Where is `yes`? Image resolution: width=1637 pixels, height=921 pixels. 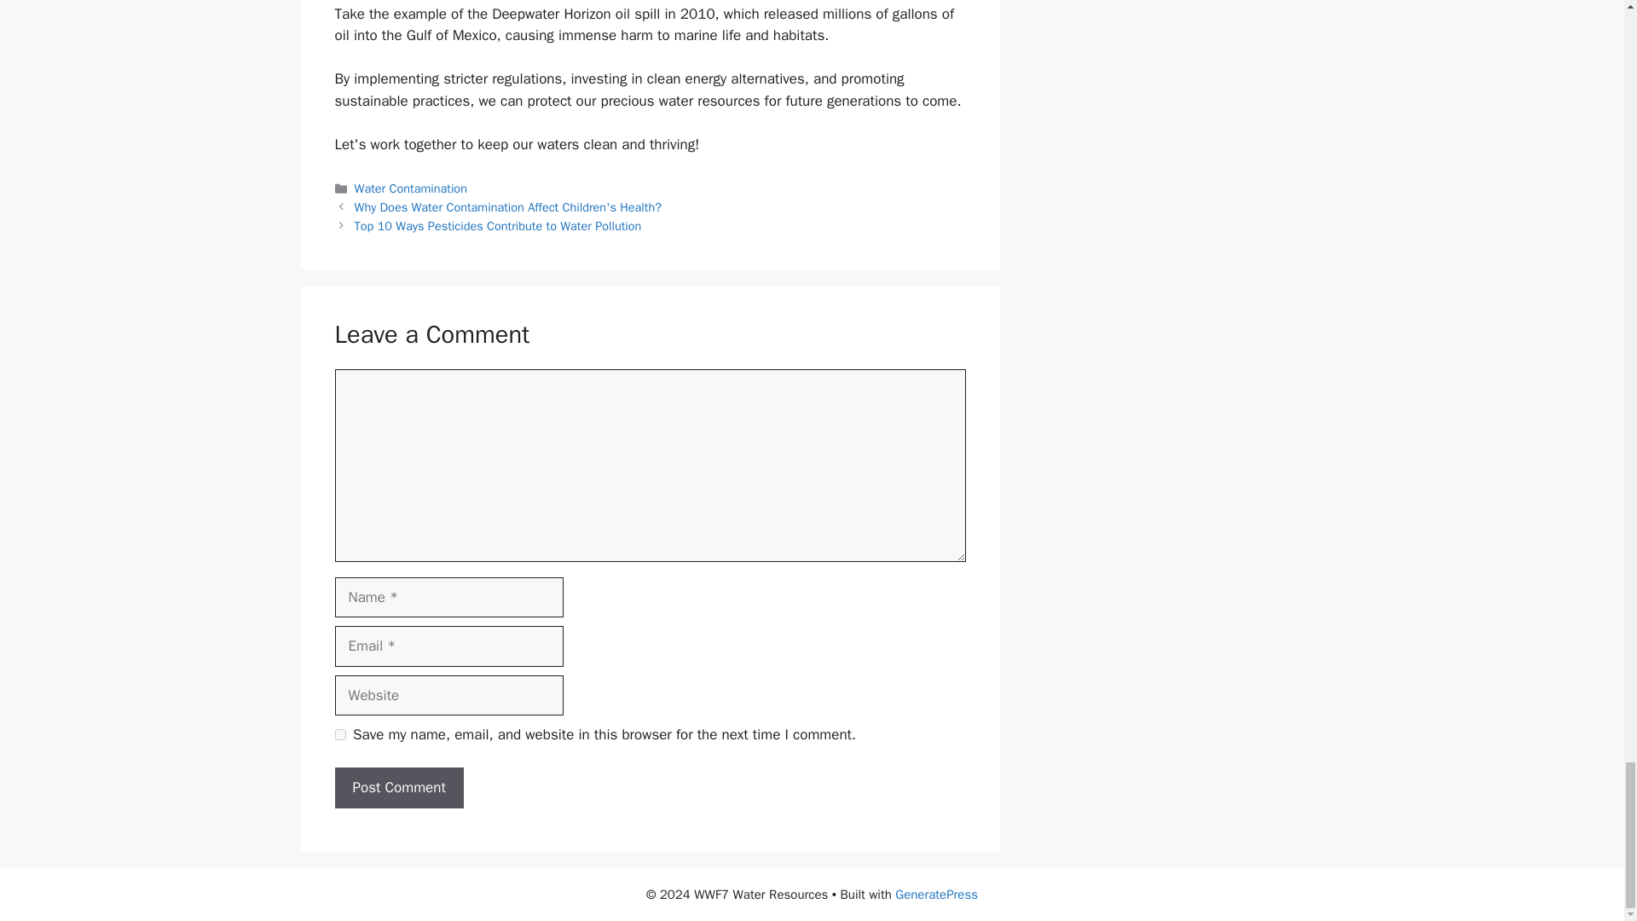 yes is located at coordinates (339, 735).